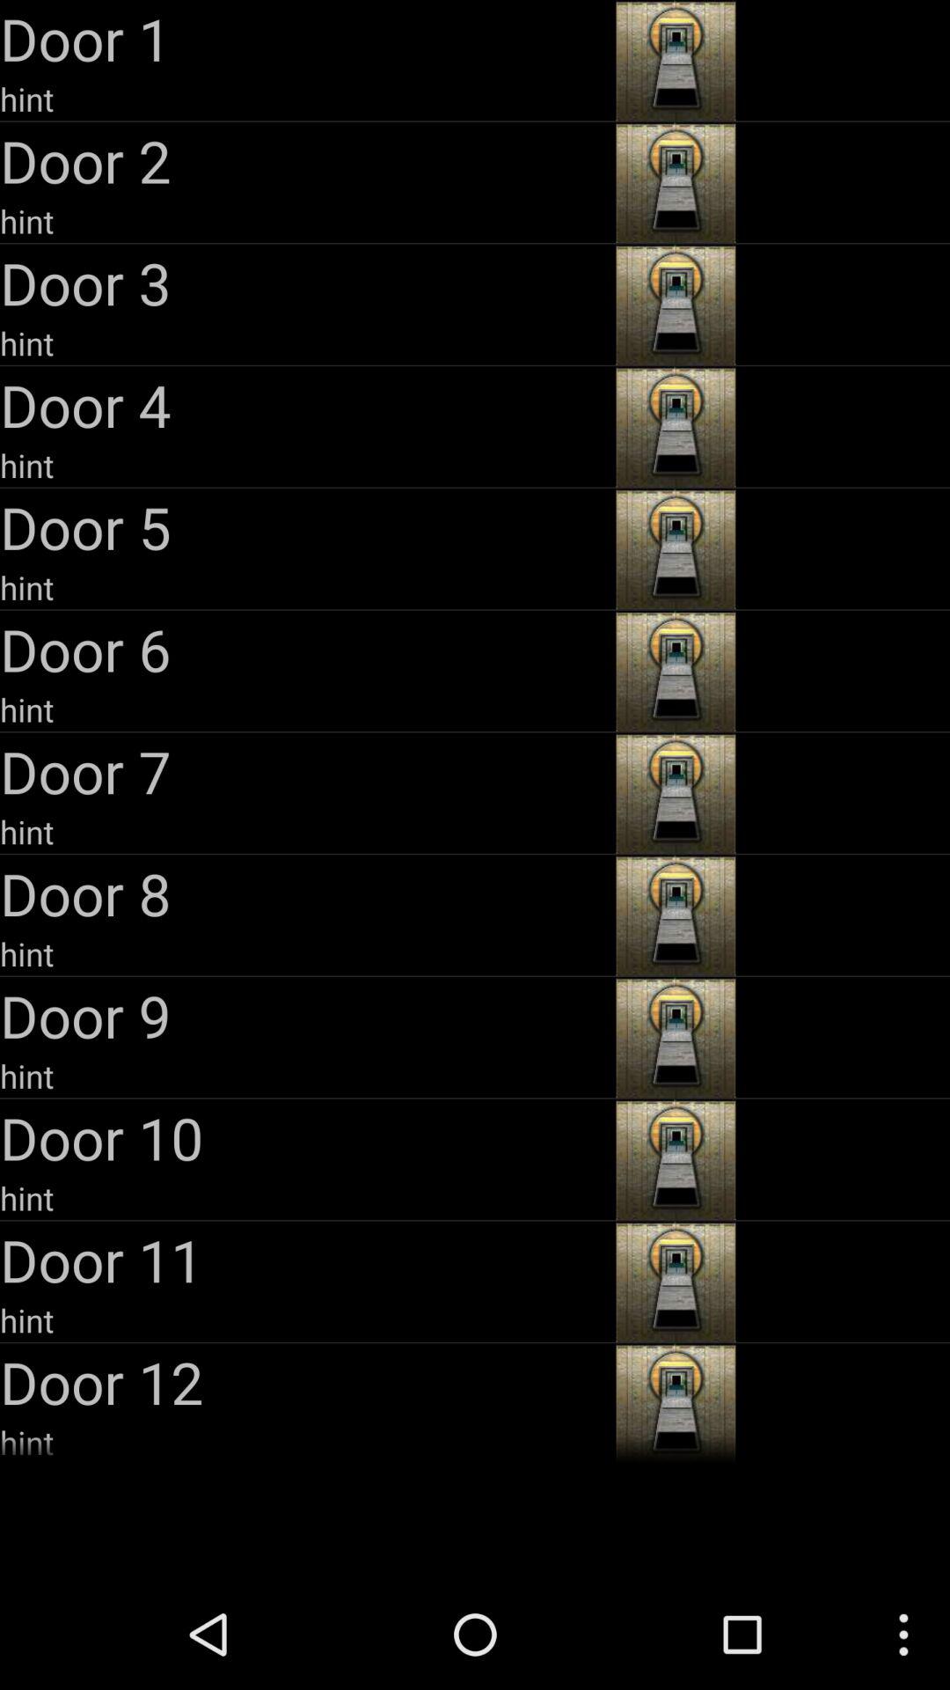 The height and width of the screenshot is (1690, 950). What do you see at coordinates (306, 1137) in the screenshot?
I see `press the door 10 item` at bounding box center [306, 1137].